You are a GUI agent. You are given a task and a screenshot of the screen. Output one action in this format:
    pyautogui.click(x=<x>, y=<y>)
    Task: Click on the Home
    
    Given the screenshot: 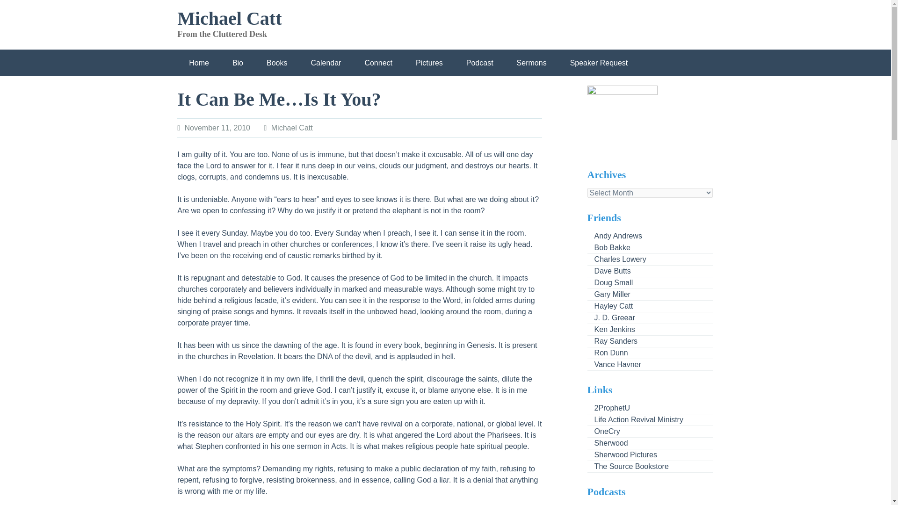 What is the action you would take?
    pyautogui.click(x=199, y=63)
    